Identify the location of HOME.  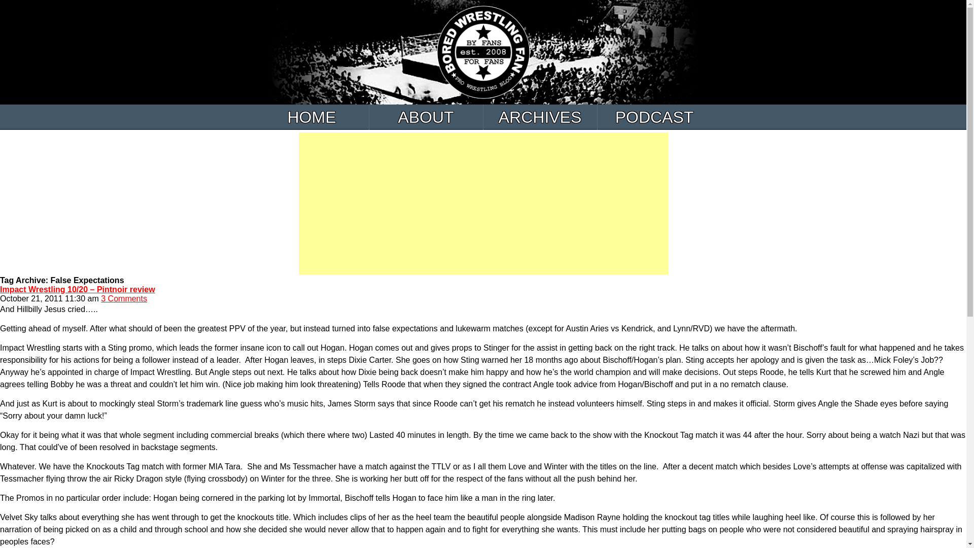
(311, 117).